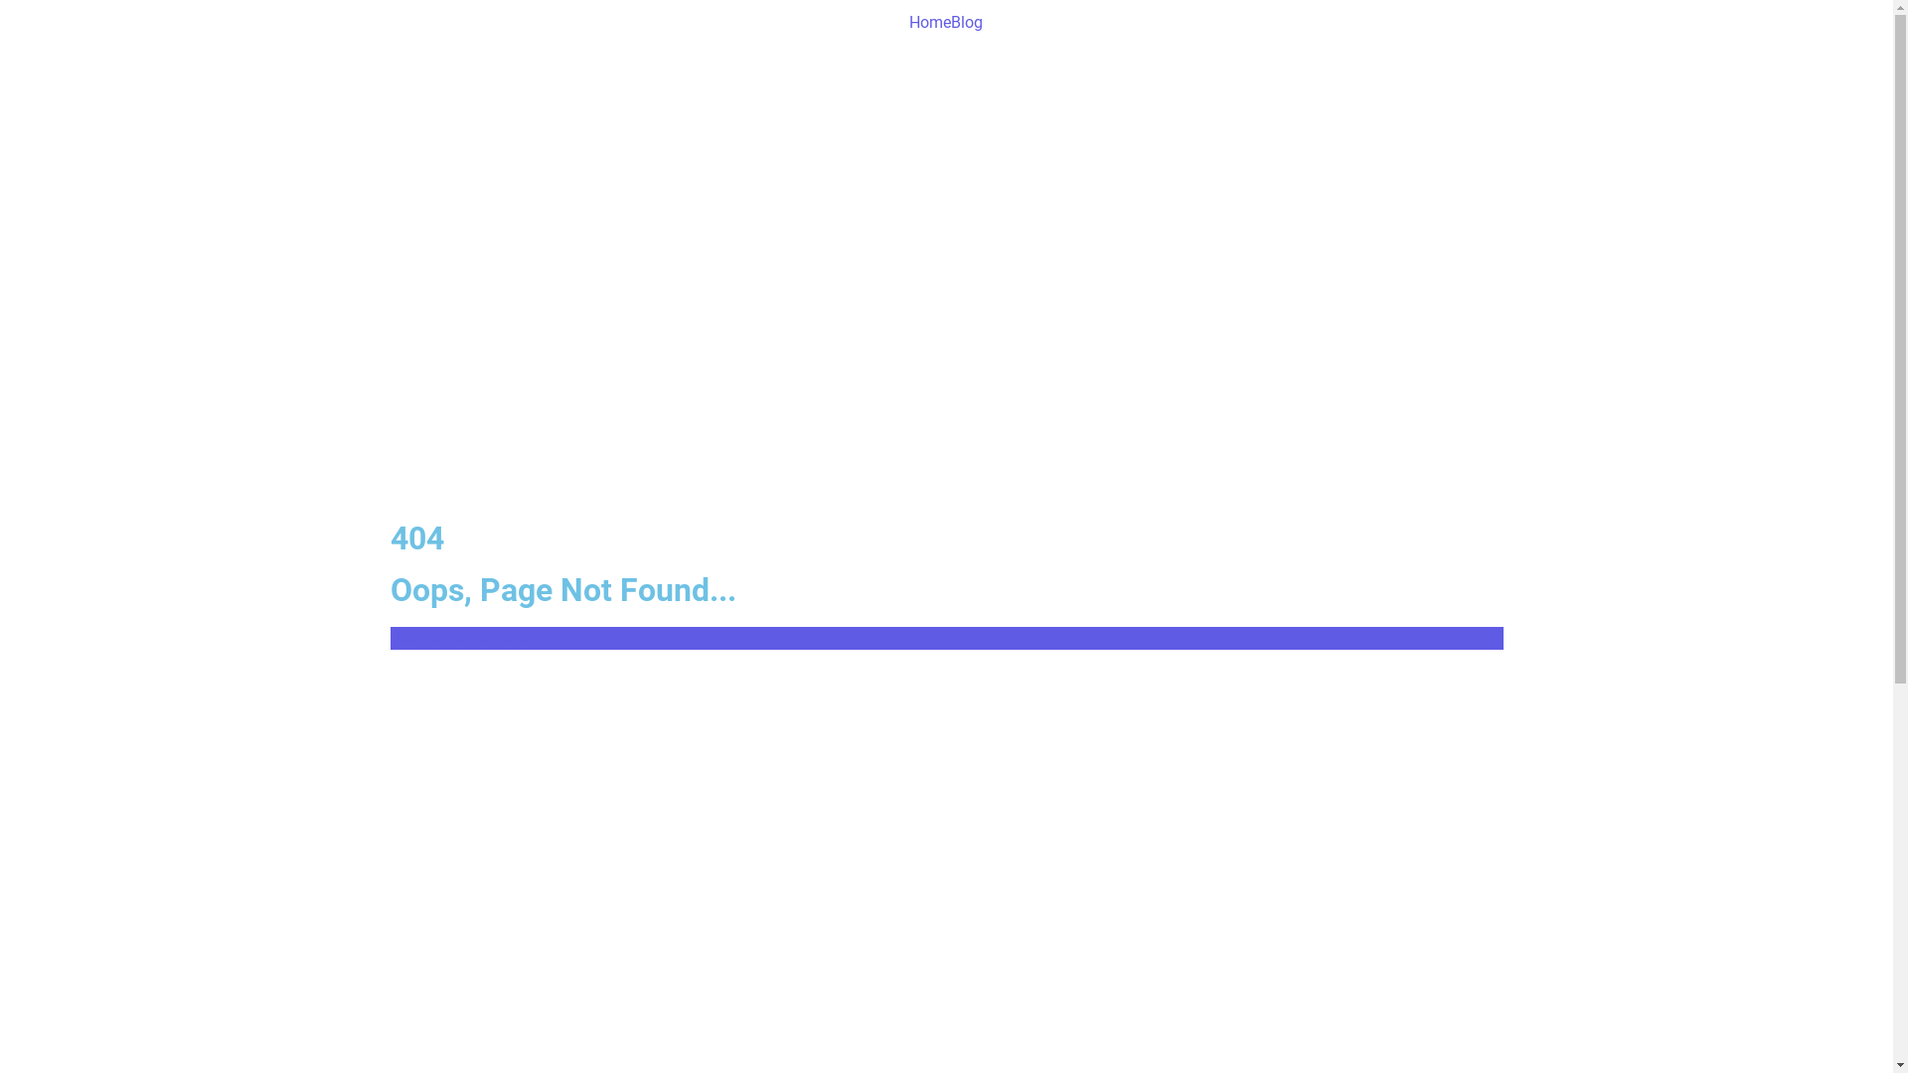 The height and width of the screenshot is (1073, 1908). I want to click on Home, so click(930, 25).